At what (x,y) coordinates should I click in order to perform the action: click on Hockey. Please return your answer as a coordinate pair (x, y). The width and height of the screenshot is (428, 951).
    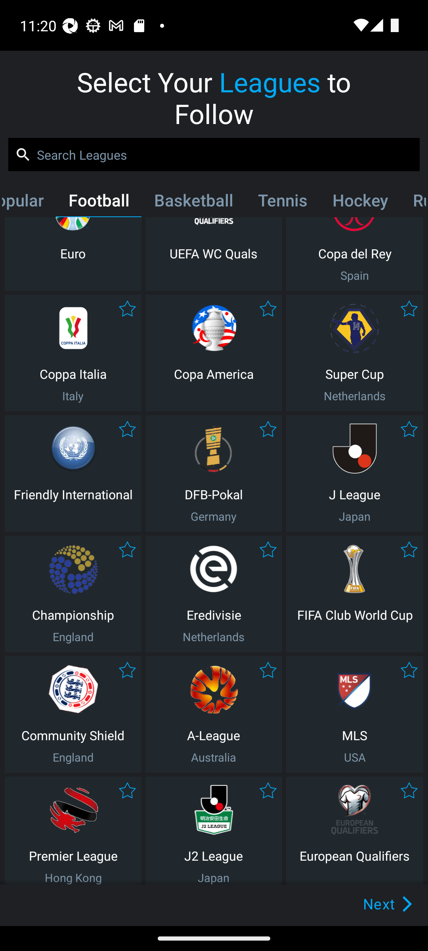
    Looking at the image, I should click on (360, 202).